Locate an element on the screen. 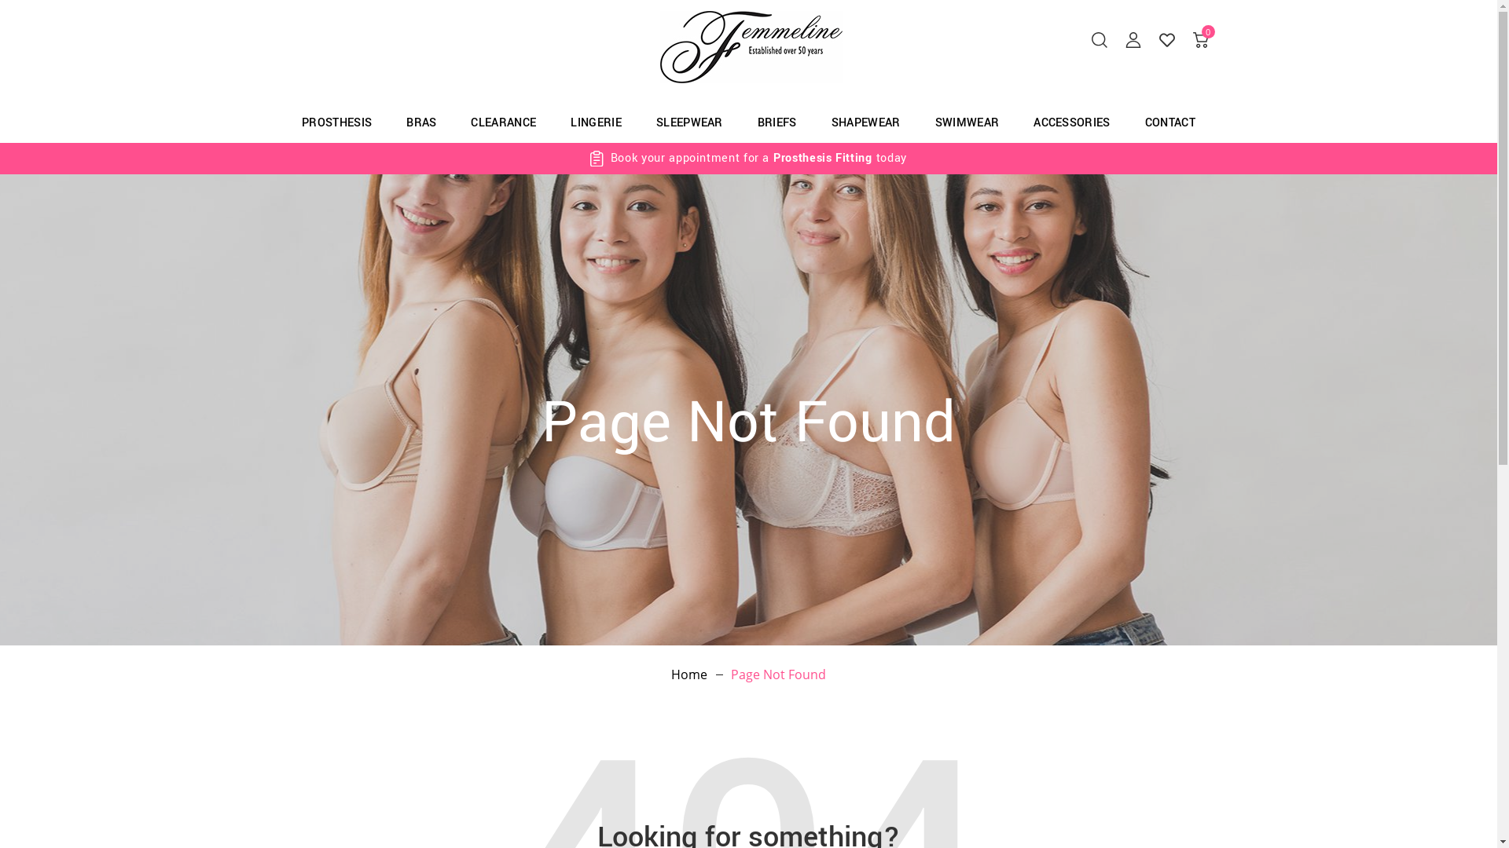 The width and height of the screenshot is (1509, 848). CONTACT is located at coordinates (1170, 119).